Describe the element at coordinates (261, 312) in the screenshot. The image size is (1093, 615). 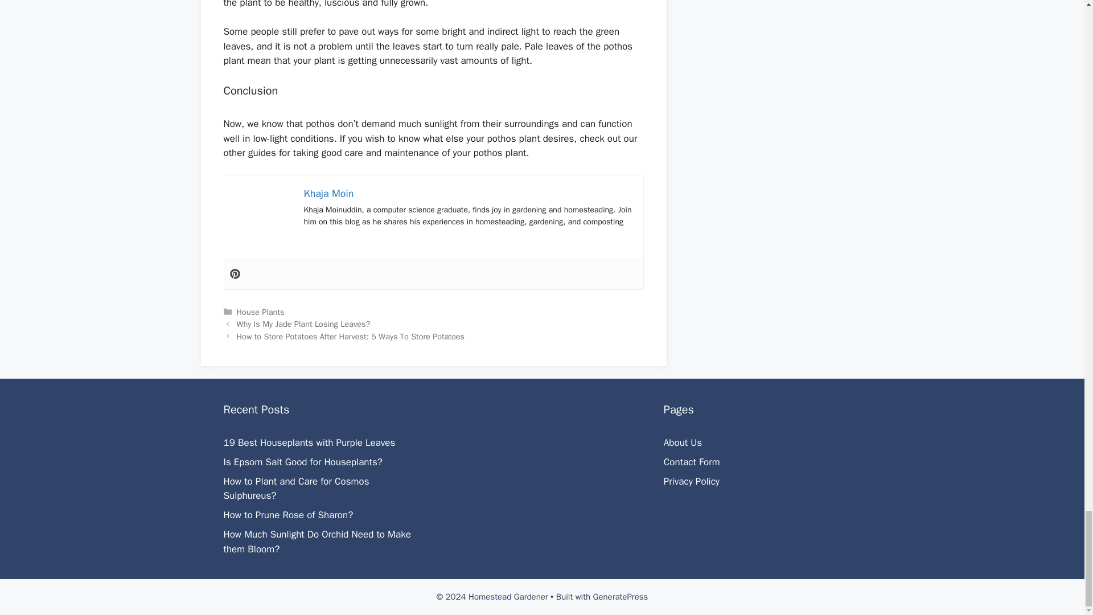
I see `House Plants` at that location.